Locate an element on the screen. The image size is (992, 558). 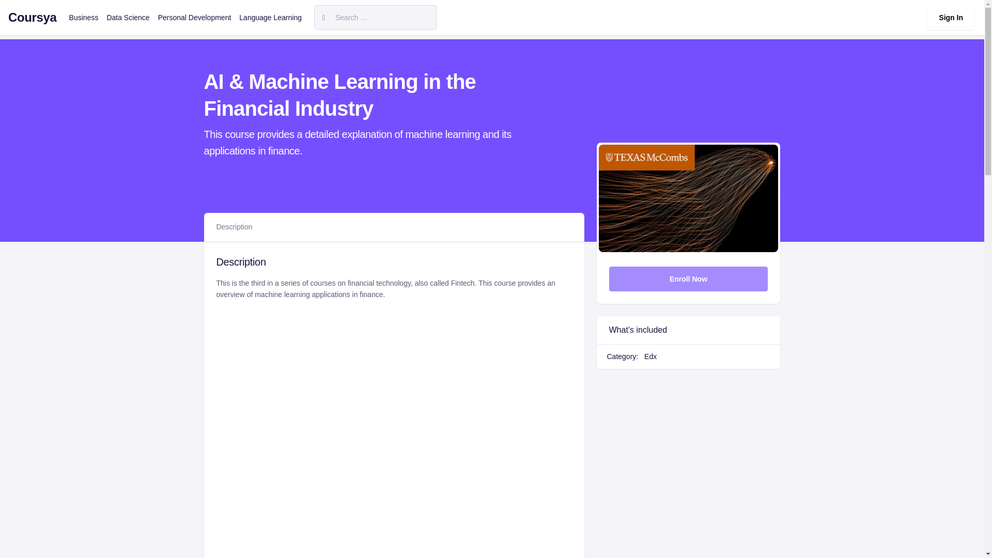
Business is located at coordinates (84, 18).